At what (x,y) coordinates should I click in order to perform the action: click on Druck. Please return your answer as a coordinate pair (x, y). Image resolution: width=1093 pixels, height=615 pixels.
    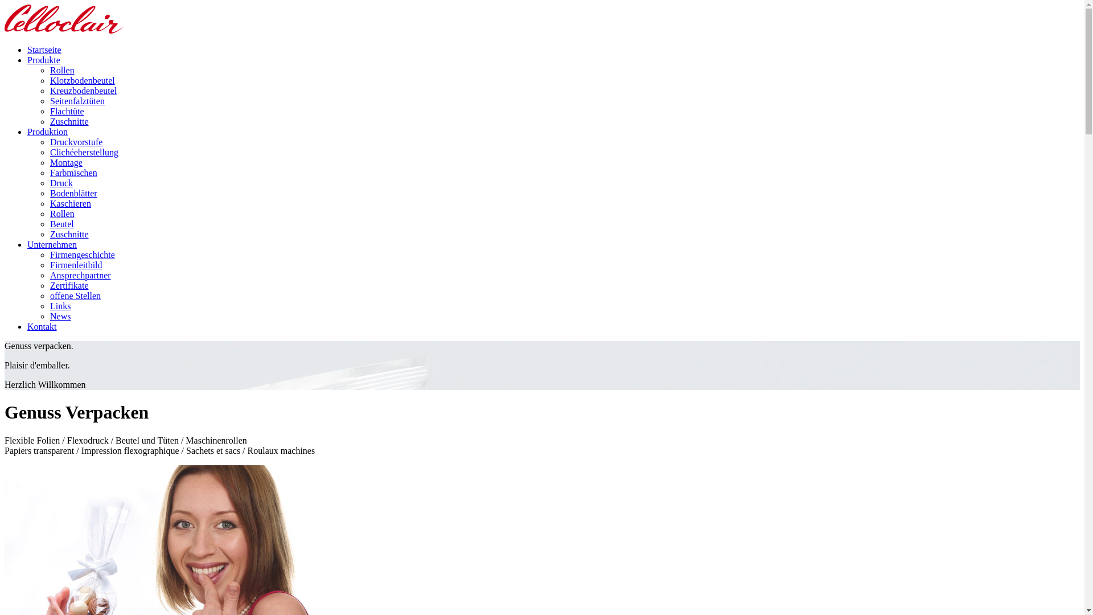
    Looking at the image, I should click on (61, 183).